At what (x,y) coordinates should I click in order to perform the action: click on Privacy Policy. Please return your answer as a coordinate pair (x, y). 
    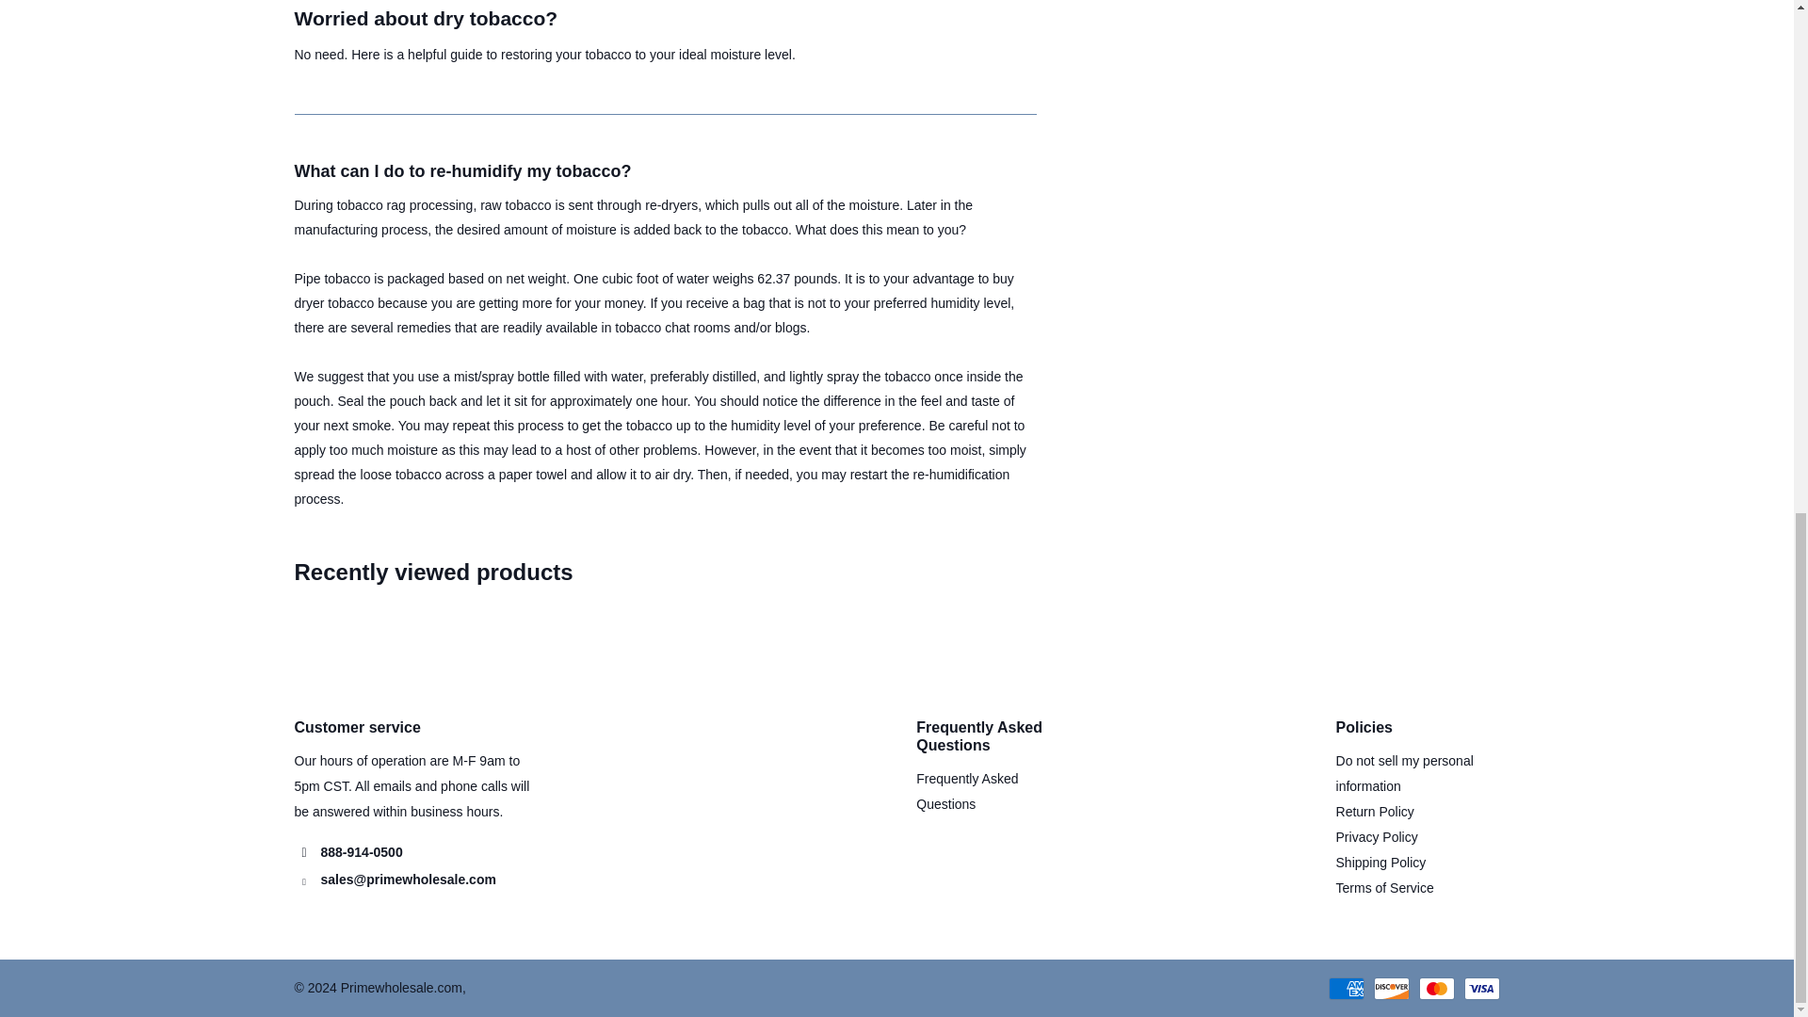
    Looking at the image, I should click on (1377, 837).